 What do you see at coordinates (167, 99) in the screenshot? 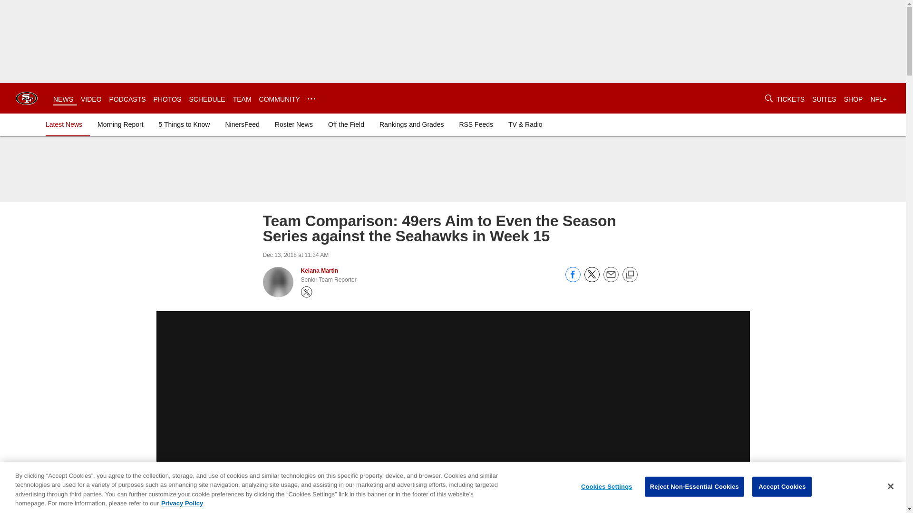
I see `PHOTOS` at bounding box center [167, 99].